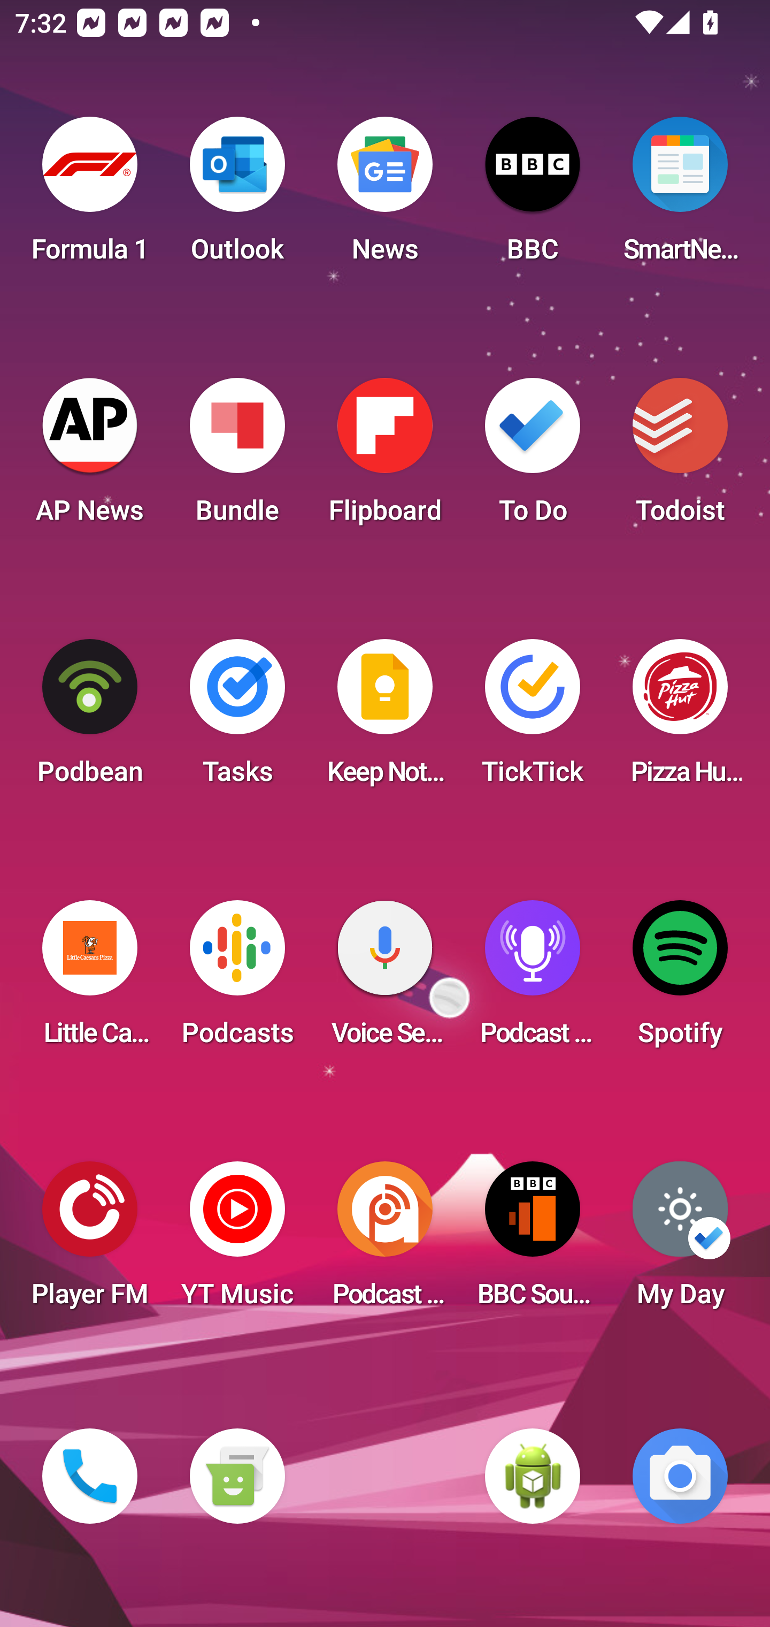  Describe the element at coordinates (90, 1476) in the screenshot. I see `Phone` at that location.